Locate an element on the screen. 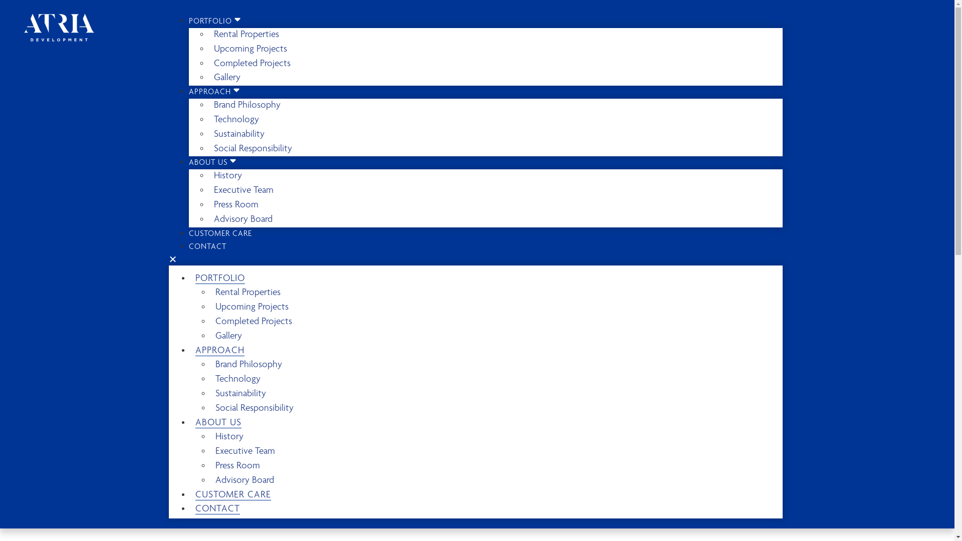 The image size is (962, 541). CONTACT is located at coordinates (217, 509).